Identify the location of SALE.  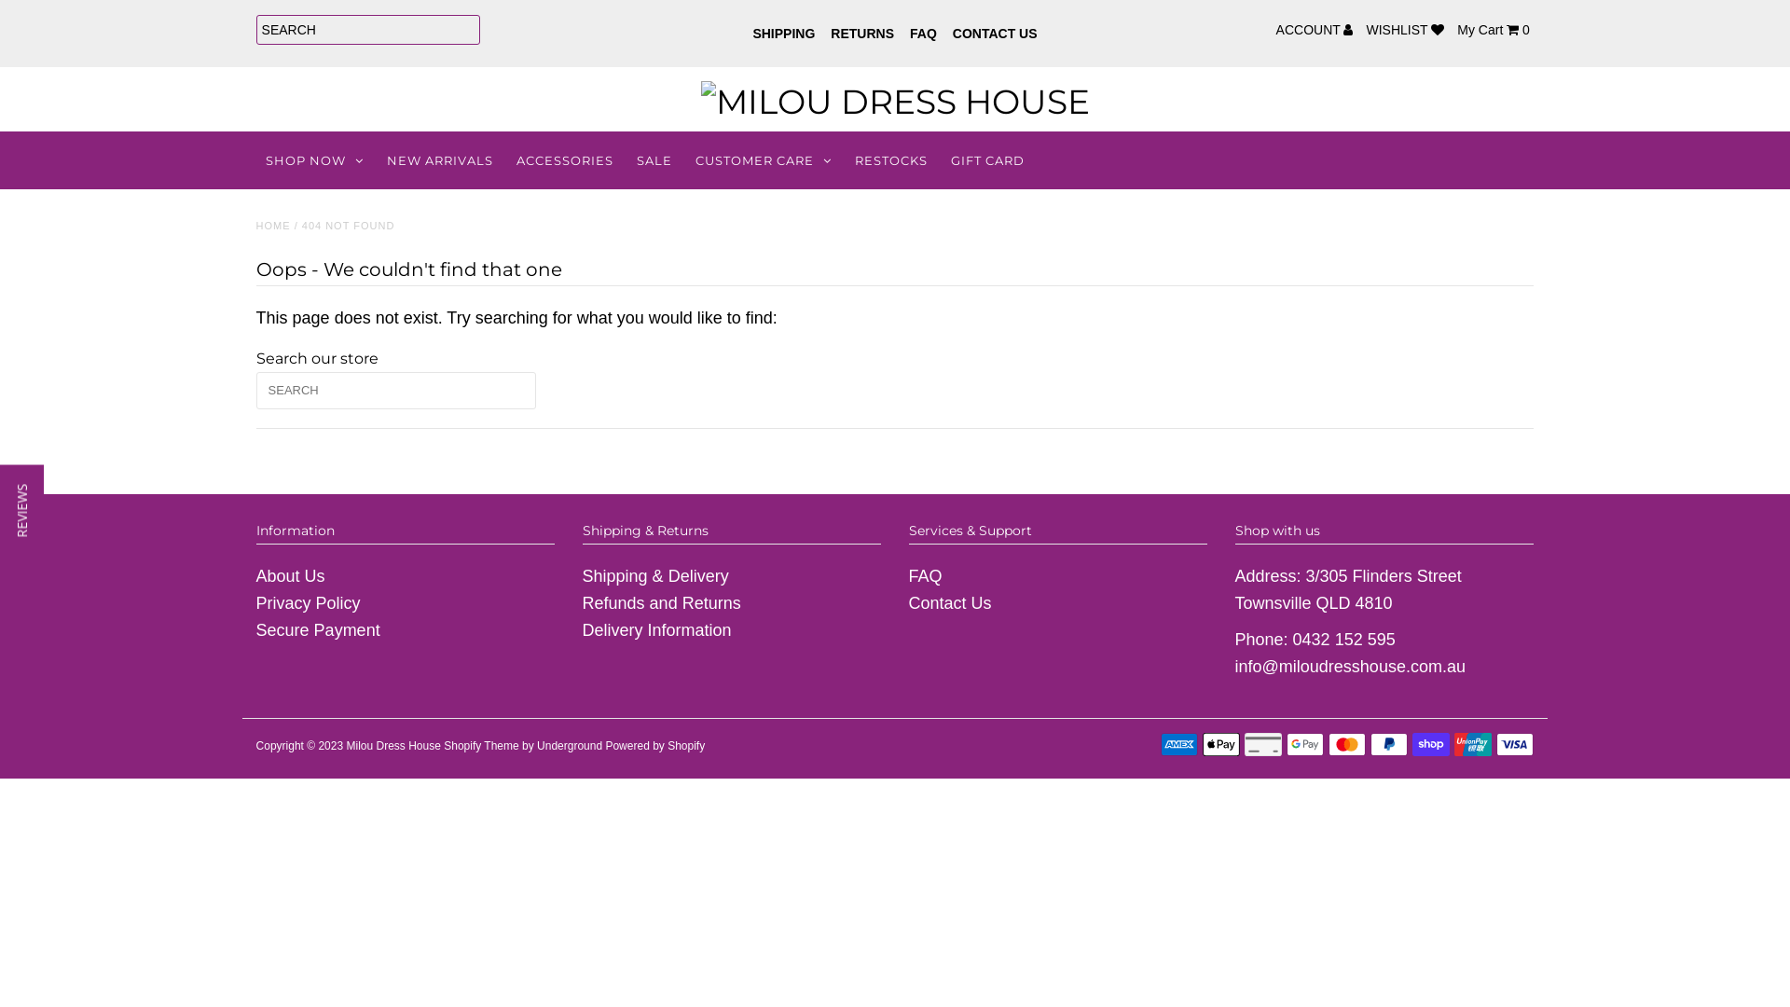
(654, 160).